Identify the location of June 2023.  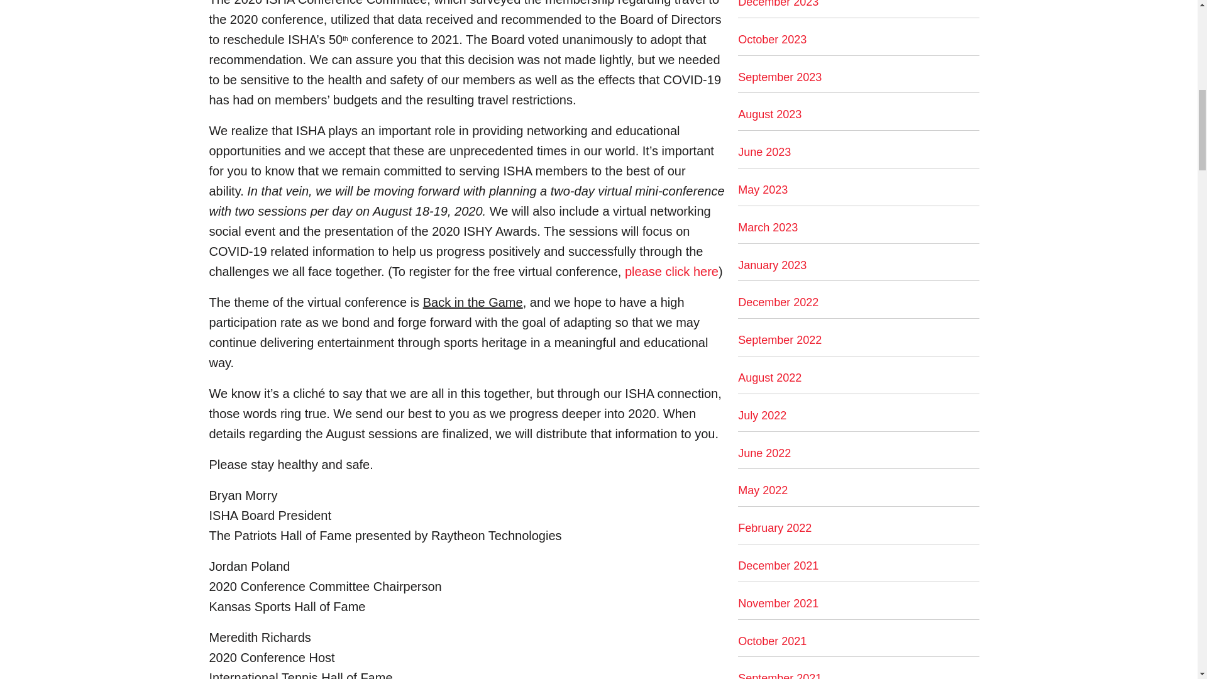
(764, 152).